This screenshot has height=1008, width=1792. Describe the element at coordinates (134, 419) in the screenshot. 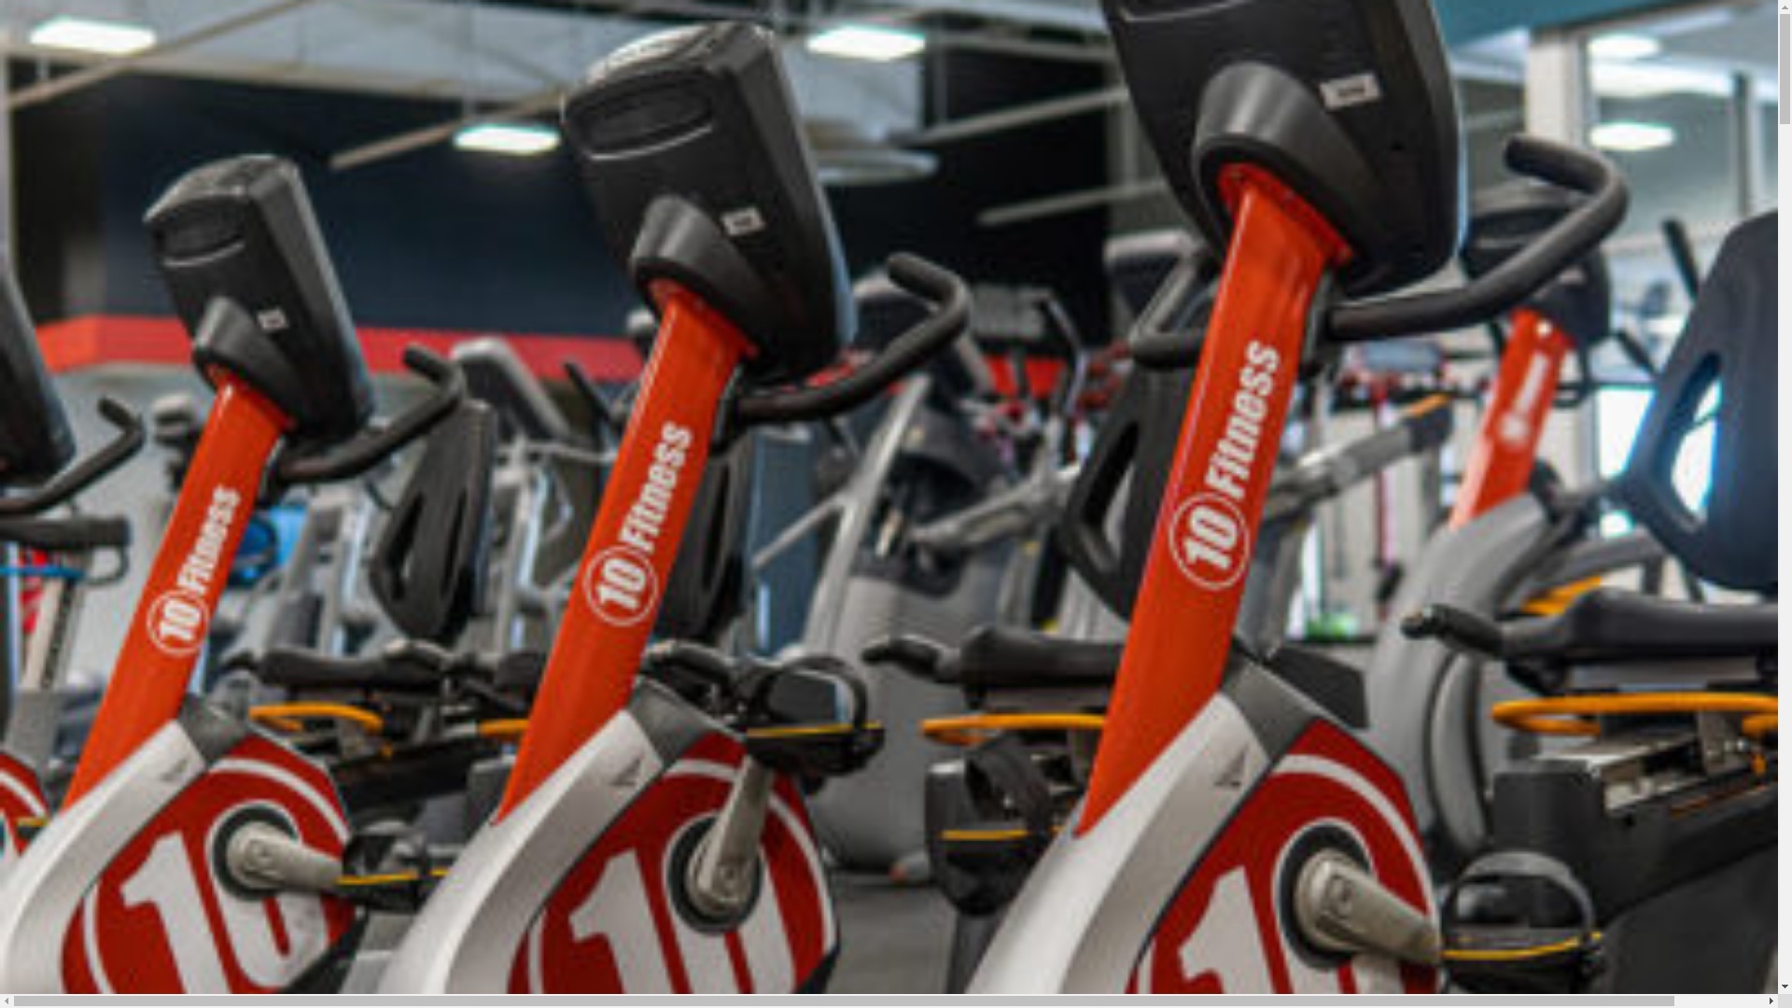

I see `SPRINGFIELD` at that location.